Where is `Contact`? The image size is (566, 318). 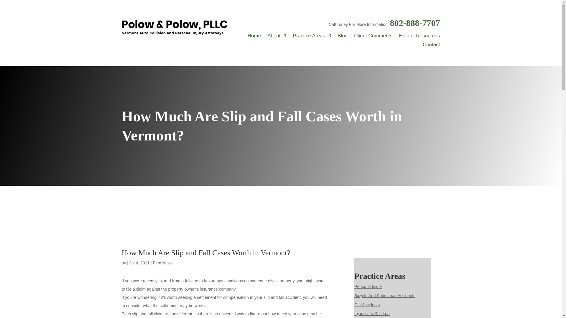
Contact is located at coordinates (432, 46).